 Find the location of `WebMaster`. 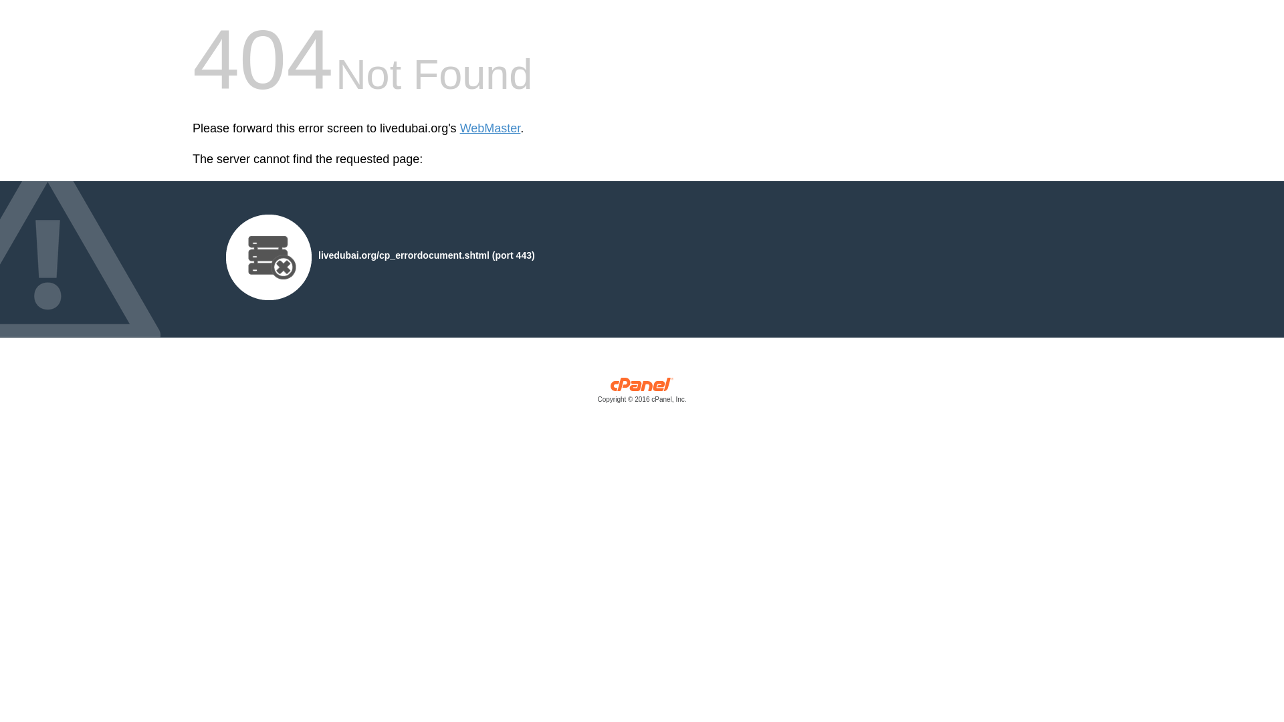

WebMaster is located at coordinates (490, 128).